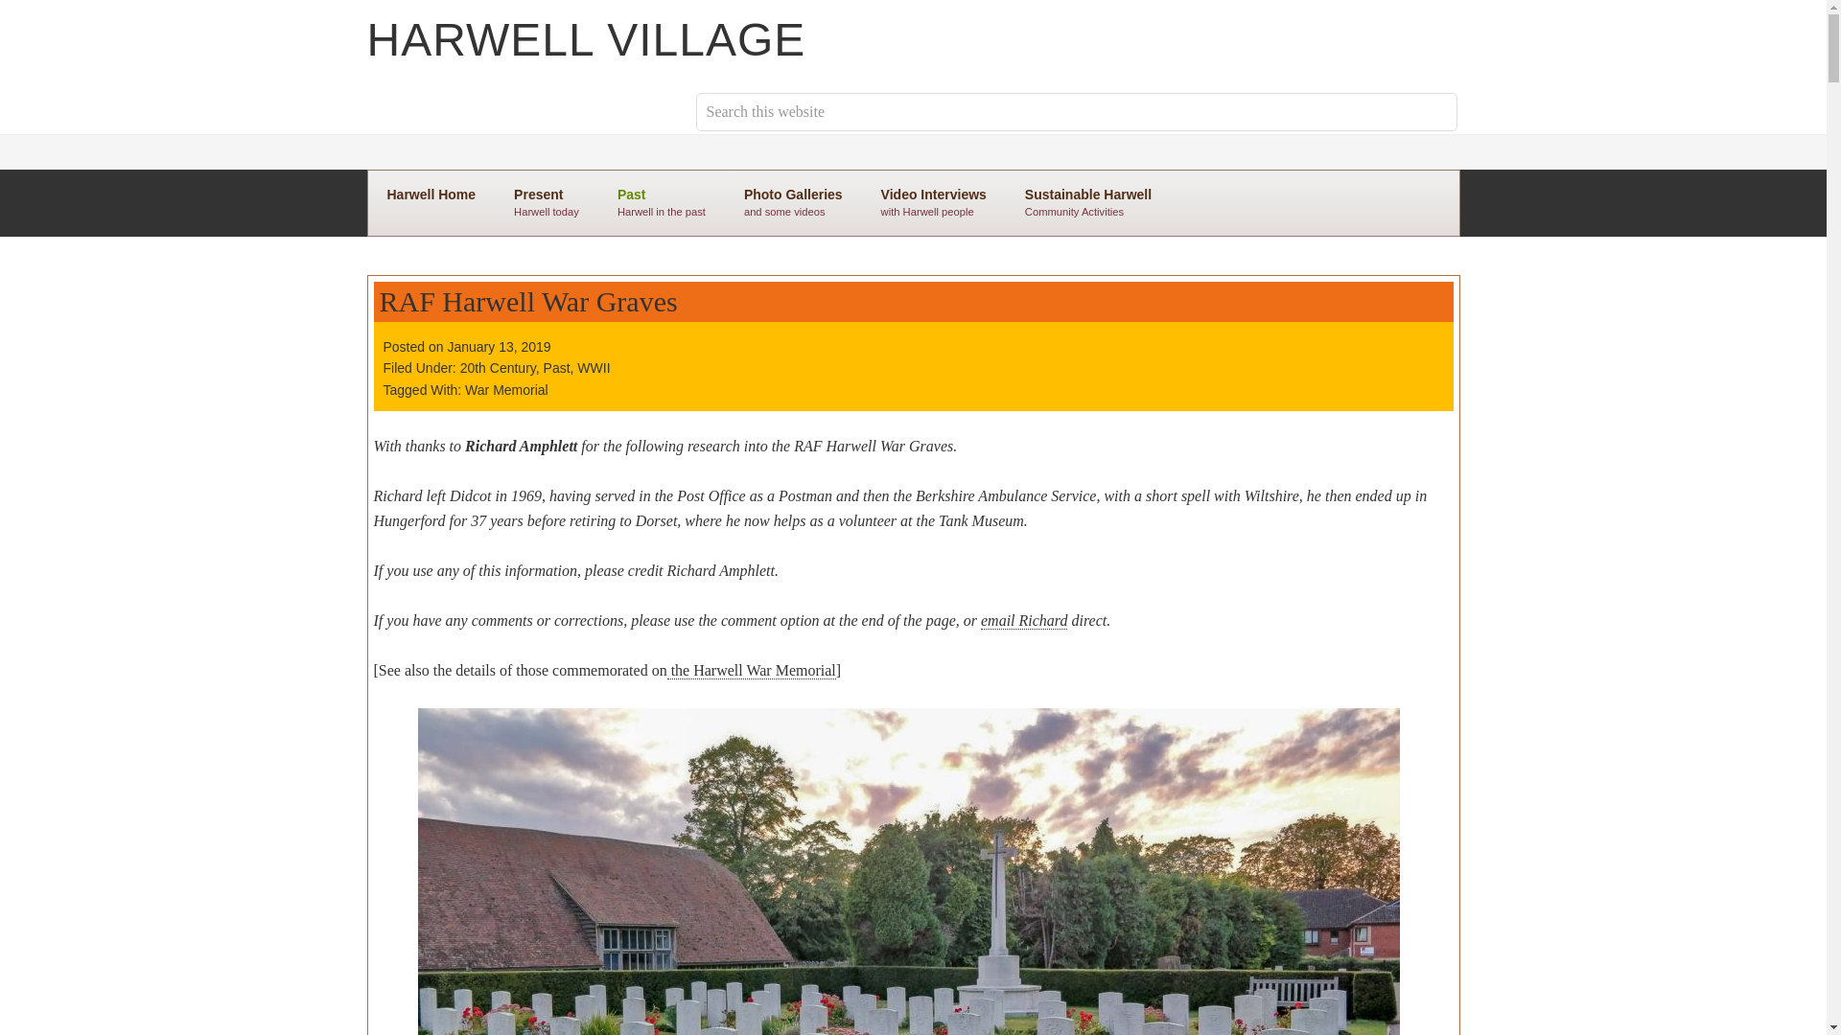  Describe the element at coordinates (751, 671) in the screenshot. I see `the Harwell War Memorial` at that location.